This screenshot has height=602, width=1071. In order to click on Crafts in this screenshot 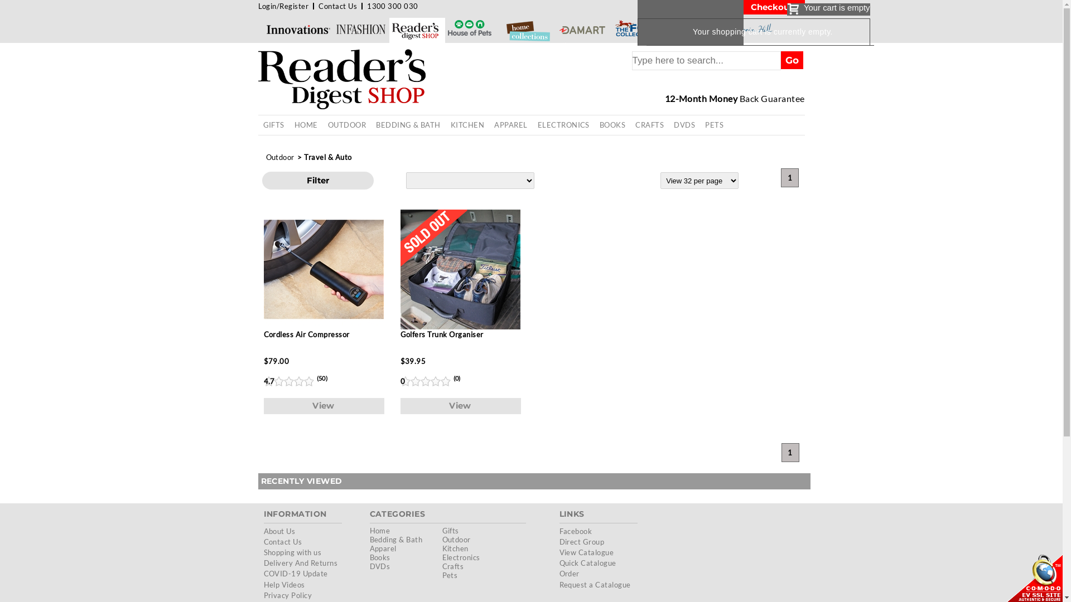, I will do `click(453, 566)`.